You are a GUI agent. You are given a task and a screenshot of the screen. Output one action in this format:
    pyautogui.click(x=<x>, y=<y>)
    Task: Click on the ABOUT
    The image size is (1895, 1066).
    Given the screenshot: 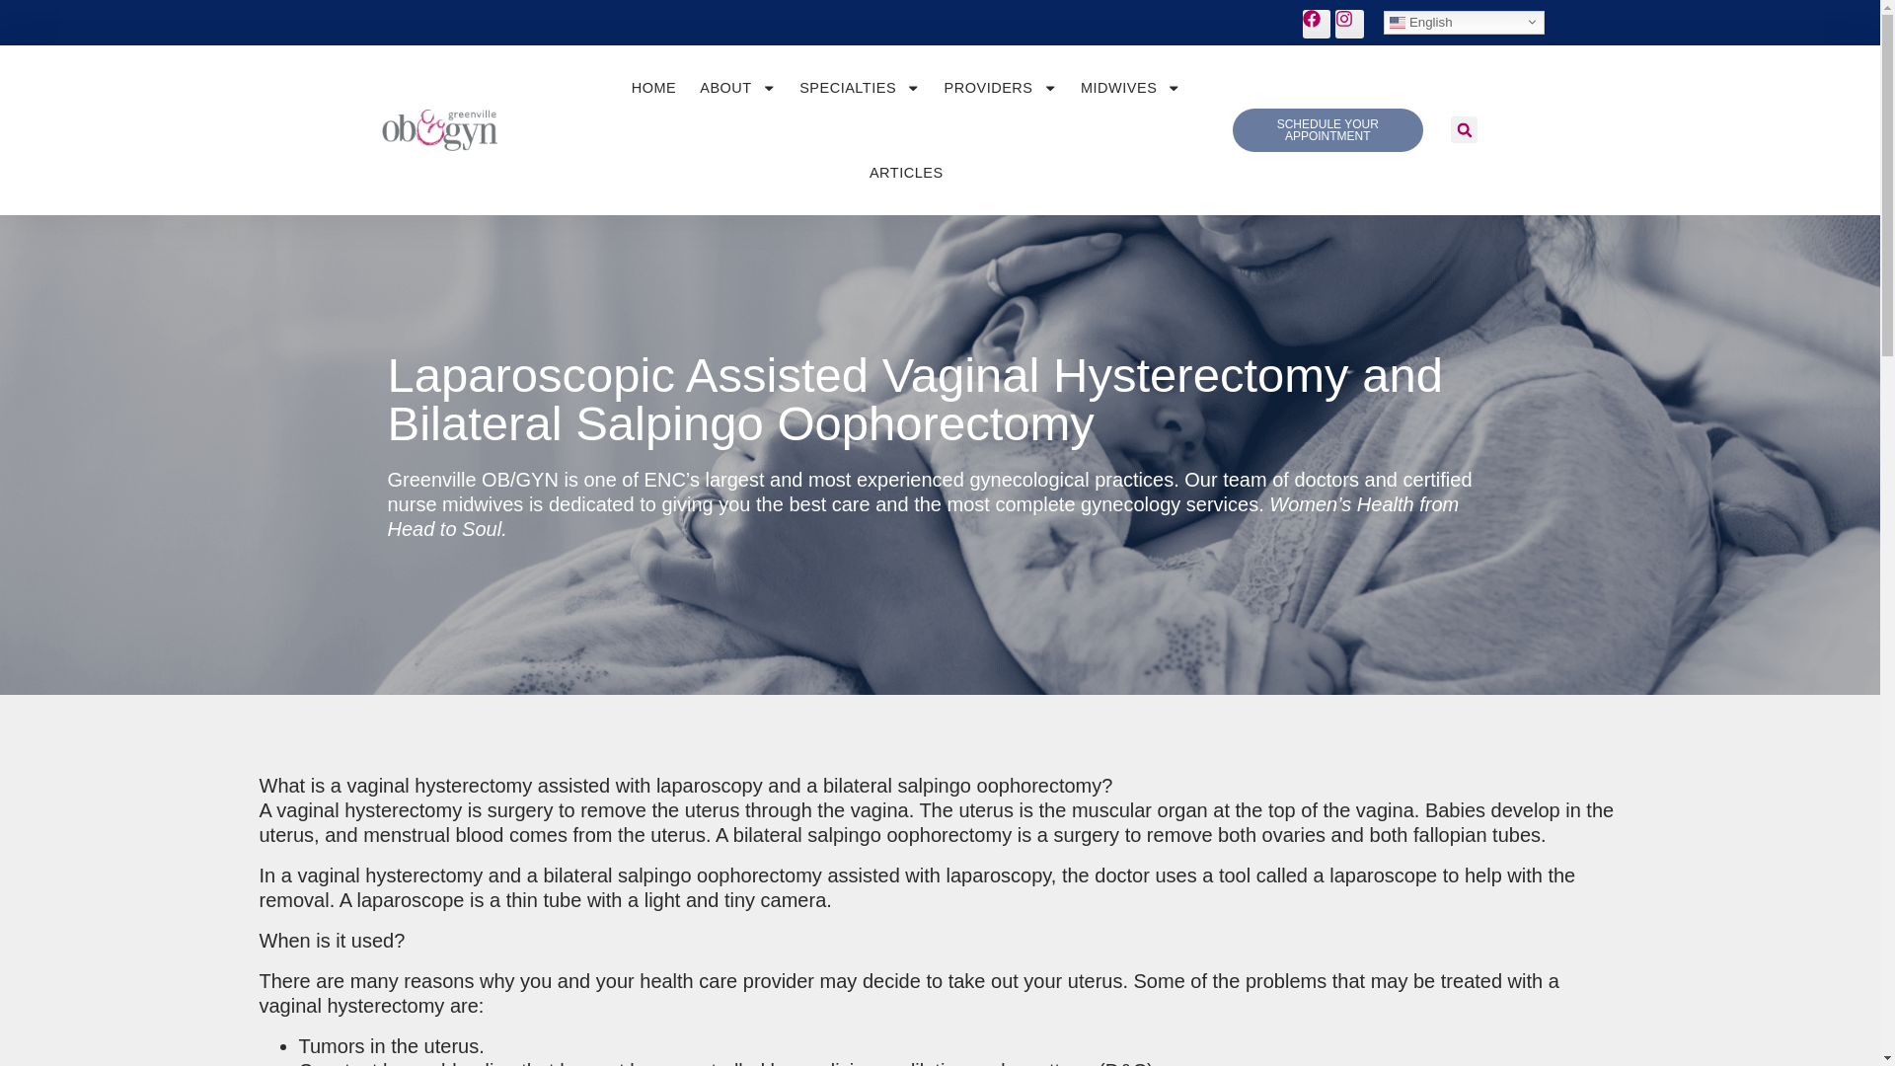 What is the action you would take?
    pyautogui.click(x=737, y=87)
    